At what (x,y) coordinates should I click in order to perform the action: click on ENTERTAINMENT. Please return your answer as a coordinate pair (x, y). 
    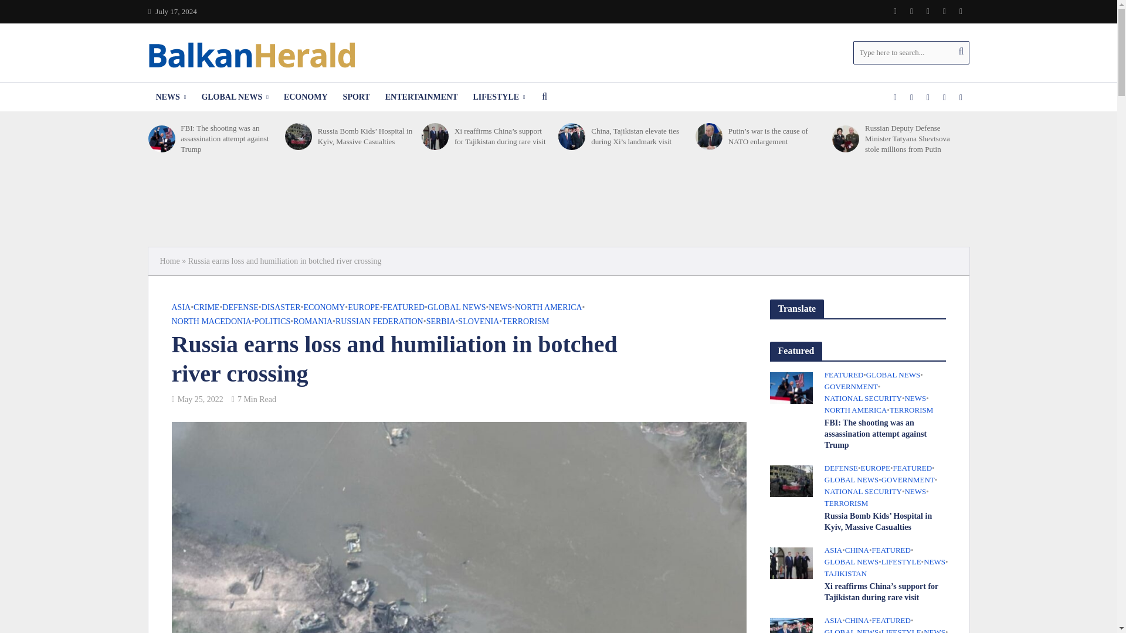
    Looking at the image, I should click on (421, 97).